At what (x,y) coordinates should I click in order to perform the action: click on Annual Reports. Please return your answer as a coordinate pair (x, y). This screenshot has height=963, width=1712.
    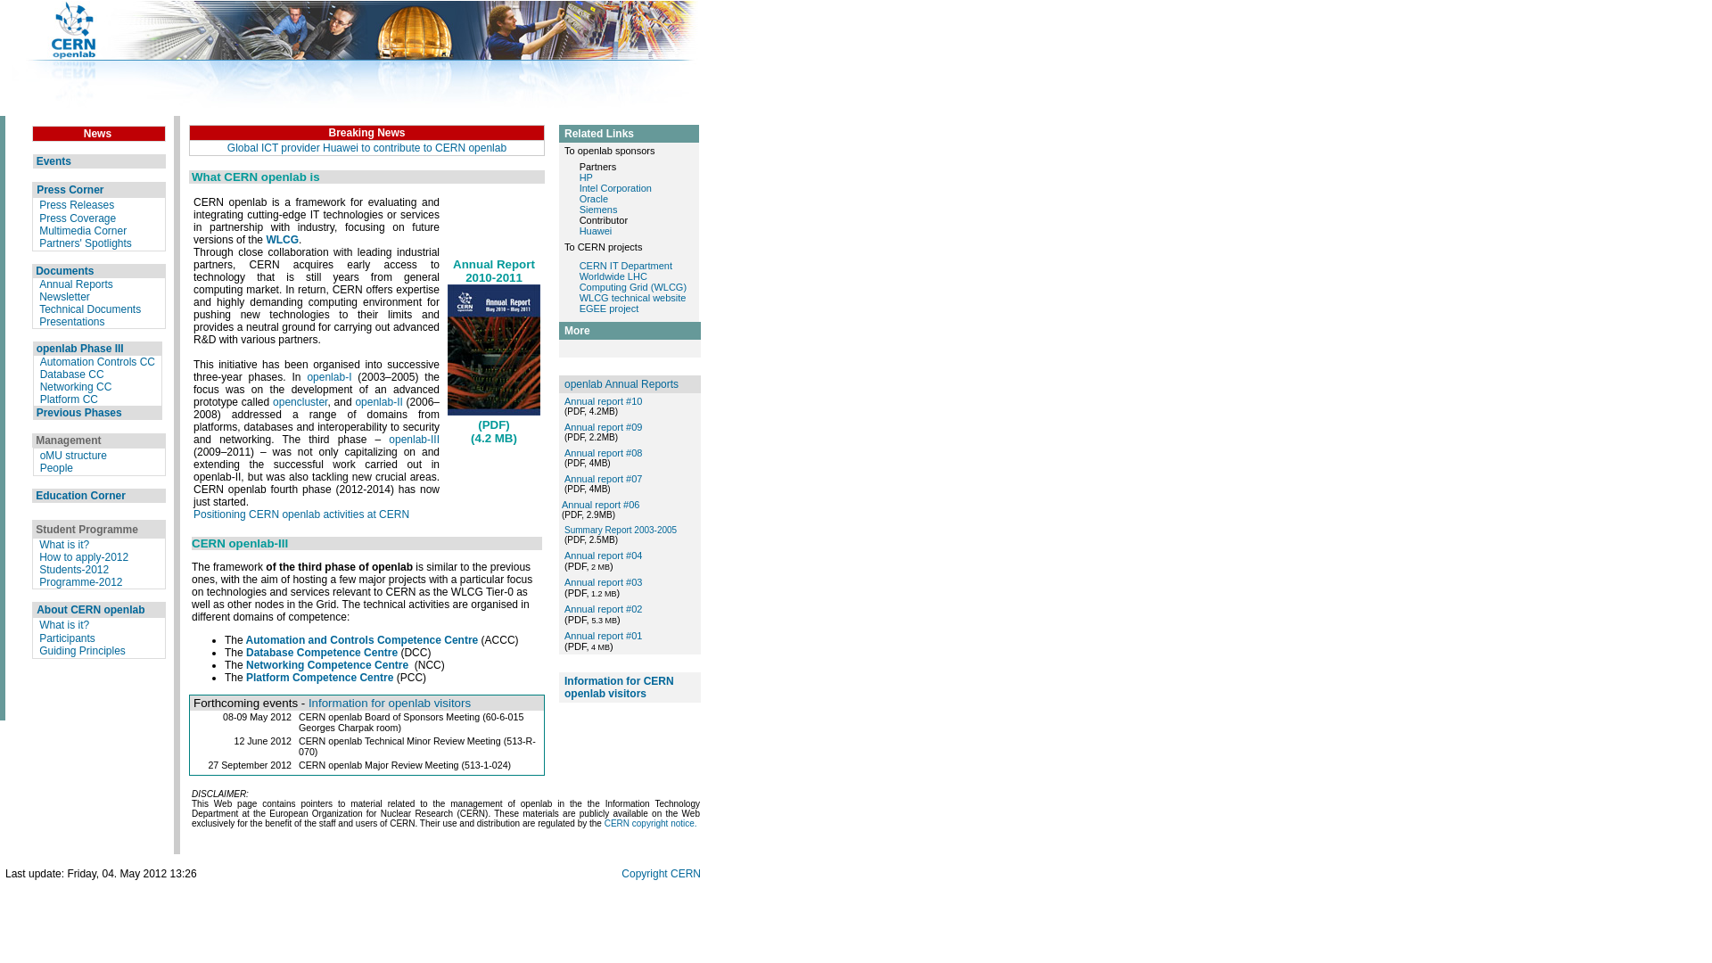
    Looking at the image, I should click on (77, 284).